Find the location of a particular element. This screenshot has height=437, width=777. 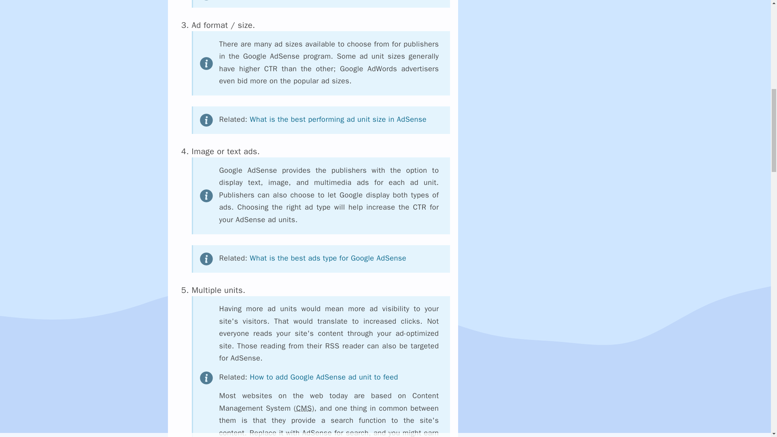

google-adsense:monetize-feed is located at coordinates (324, 377).